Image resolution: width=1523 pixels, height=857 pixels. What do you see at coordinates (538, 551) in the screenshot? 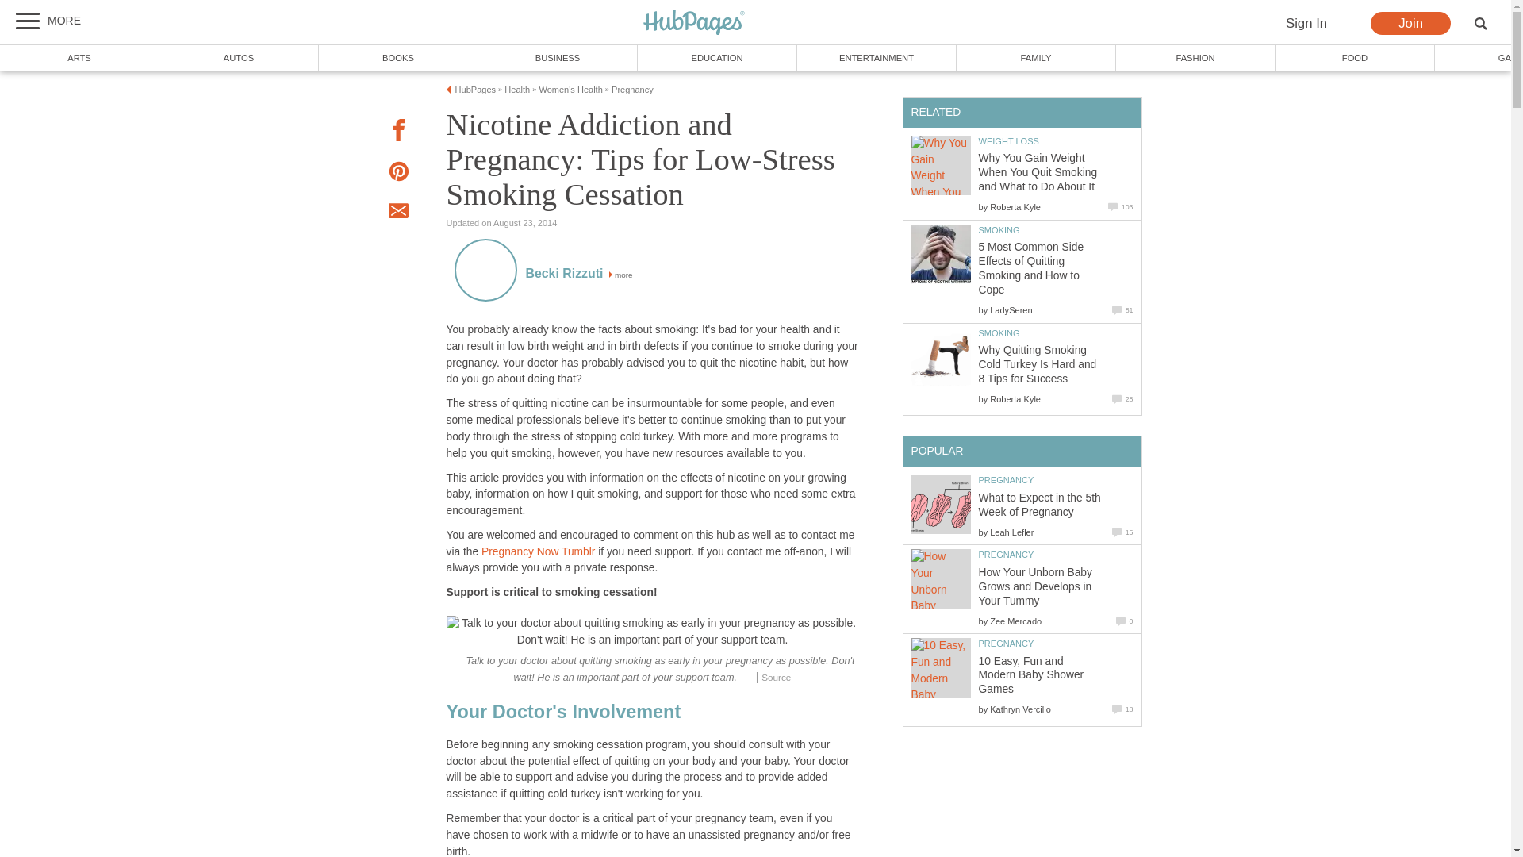
I see `Pregnancy Now Tumblr` at bounding box center [538, 551].